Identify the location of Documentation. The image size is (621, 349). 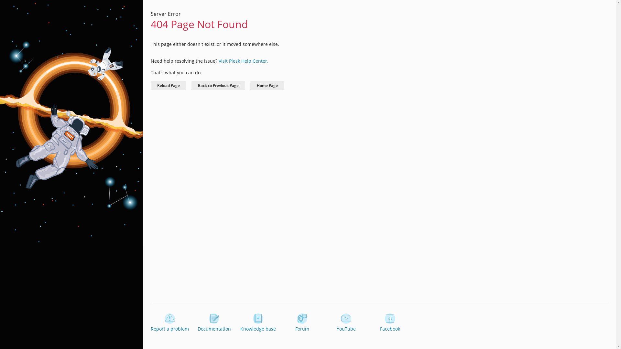
(214, 323).